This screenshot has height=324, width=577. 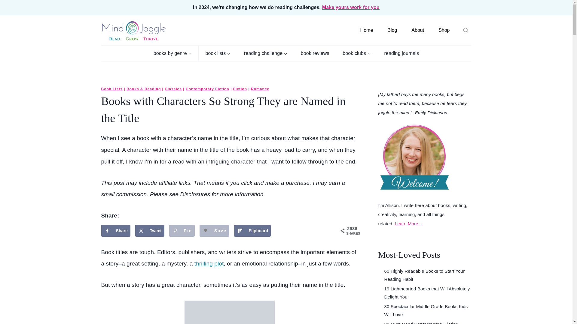 What do you see at coordinates (266, 53) in the screenshot?
I see `reading challenge` at bounding box center [266, 53].